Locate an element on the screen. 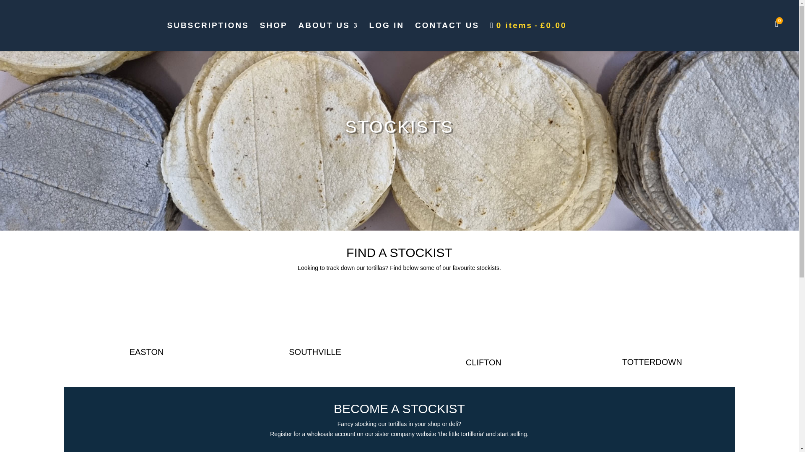 This screenshot has height=452, width=805. LOG IN is located at coordinates (387, 36).